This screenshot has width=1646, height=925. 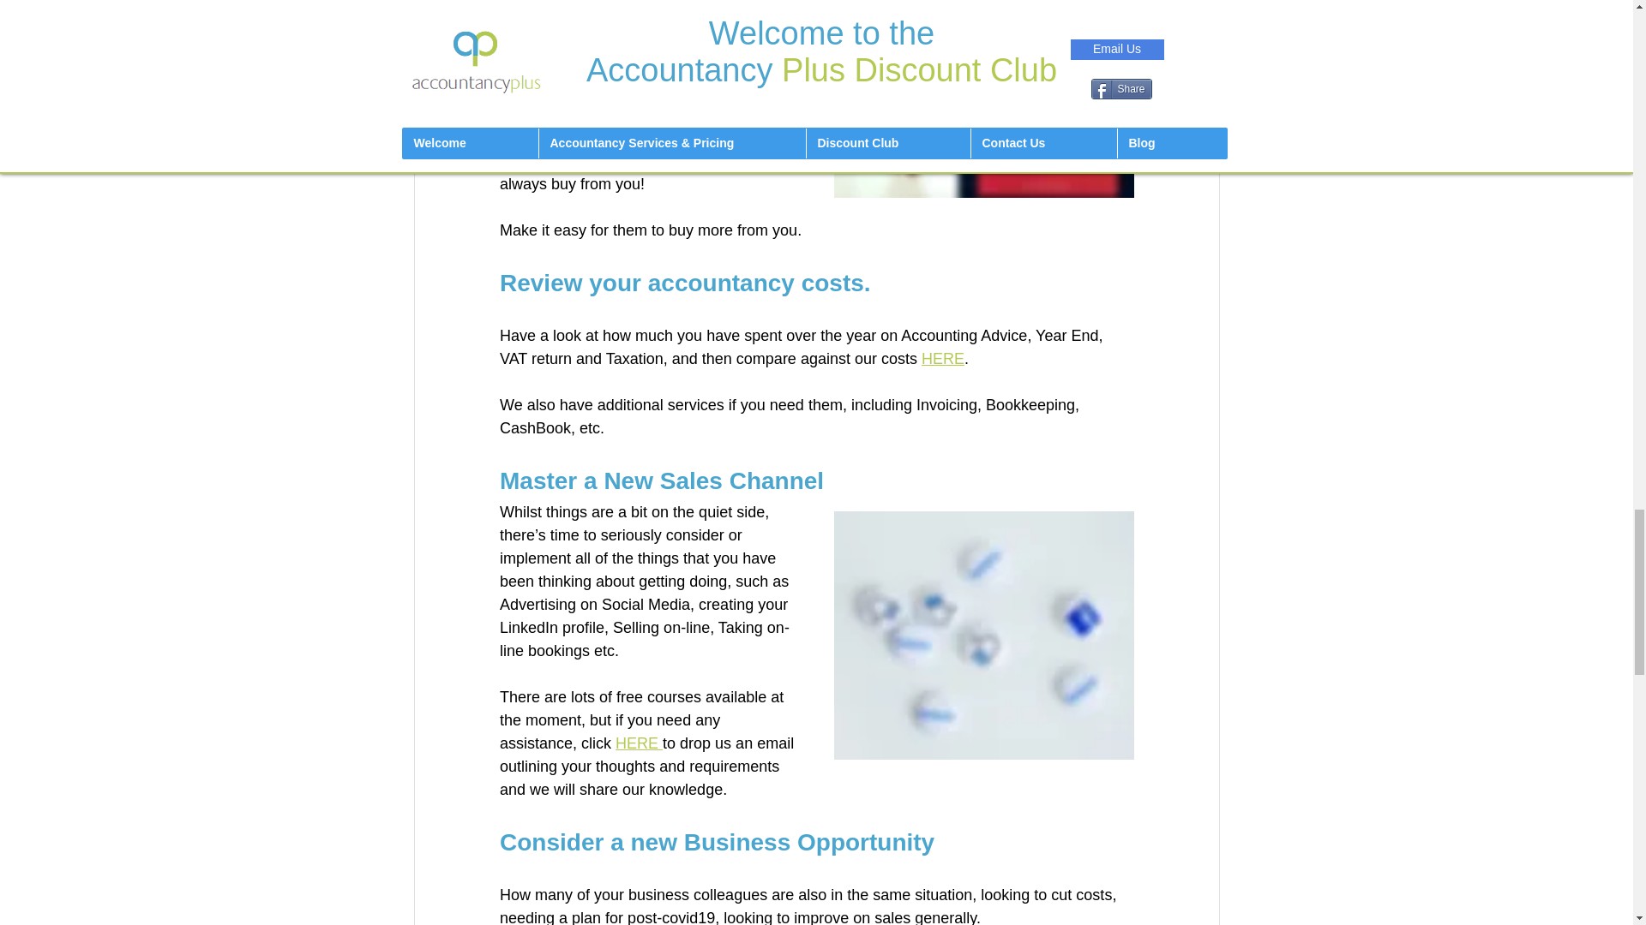 What do you see at coordinates (640, 743) in the screenshot?
I see `HERE ` at bounding box center [640, 743].